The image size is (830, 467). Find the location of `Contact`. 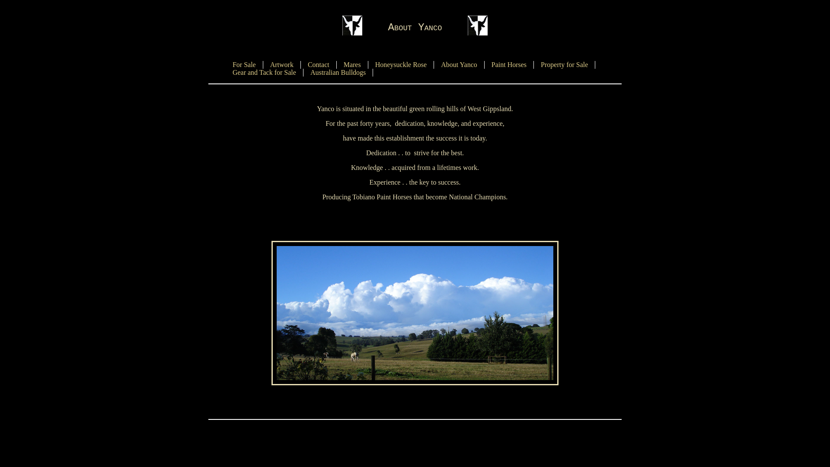

Contact is located at coordinates (319, 65).